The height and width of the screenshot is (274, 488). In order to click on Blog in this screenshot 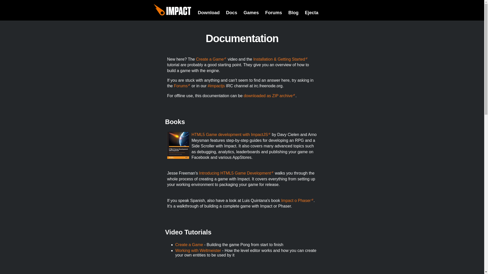, I will do `click(293, 13)`.